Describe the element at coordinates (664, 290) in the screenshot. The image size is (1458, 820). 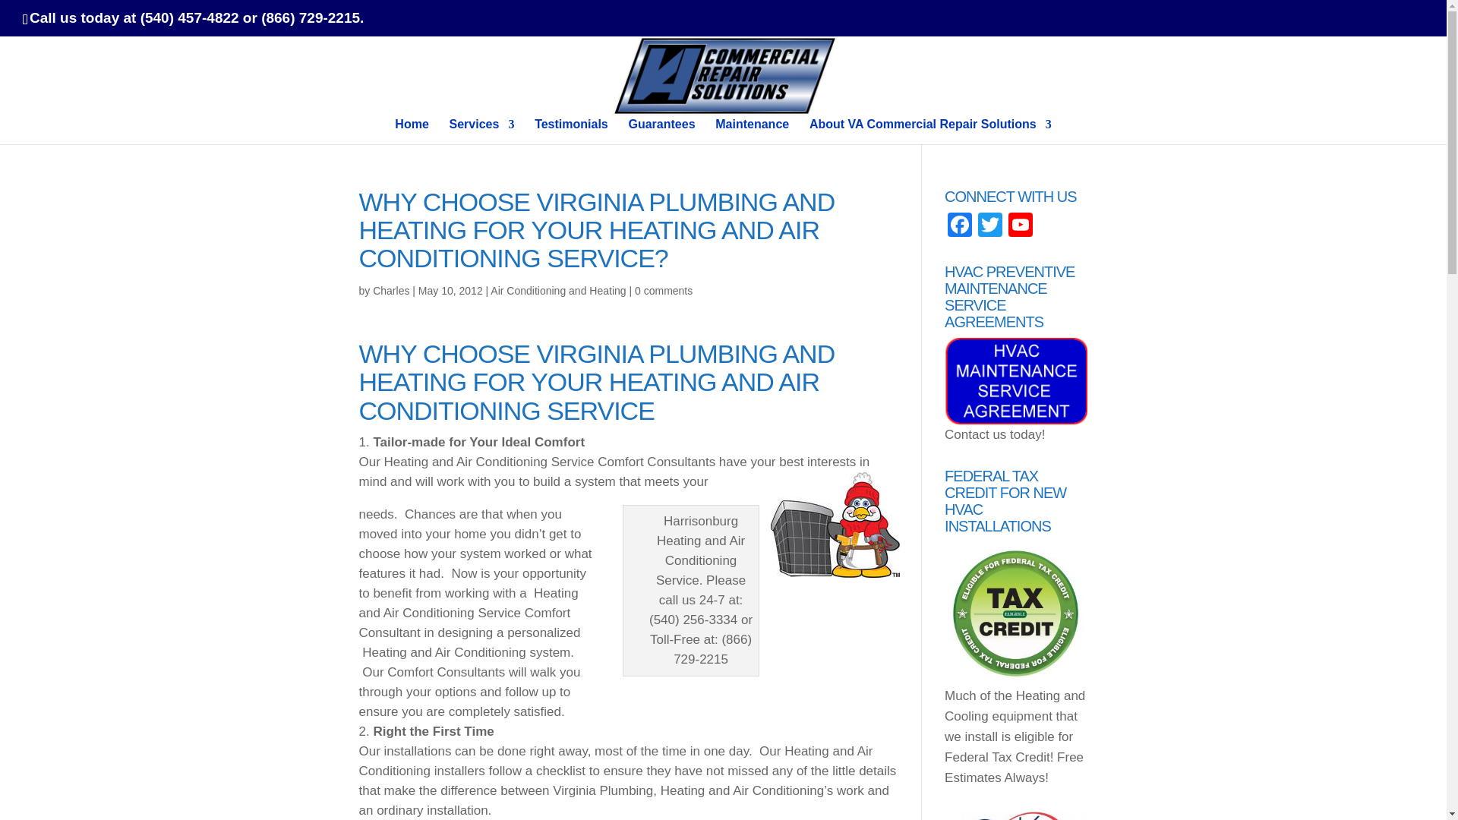
I see `0 comments` at that location.